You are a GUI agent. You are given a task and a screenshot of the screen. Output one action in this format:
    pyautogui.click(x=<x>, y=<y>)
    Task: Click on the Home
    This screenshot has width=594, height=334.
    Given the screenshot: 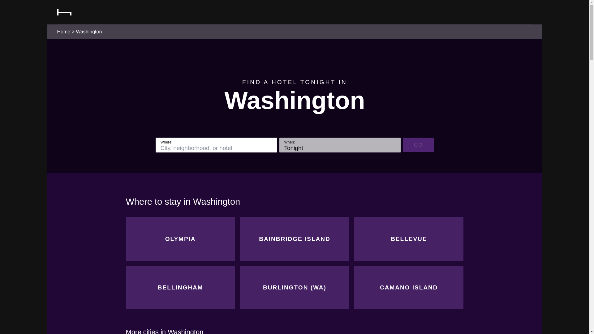 What is the action you would take?
    pyautogui.click(x=63, y=32)
    